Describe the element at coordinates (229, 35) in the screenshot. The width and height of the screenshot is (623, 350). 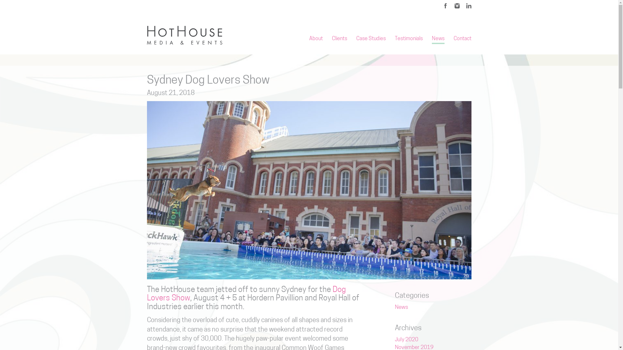
I see `Skip to primary content` at that location.